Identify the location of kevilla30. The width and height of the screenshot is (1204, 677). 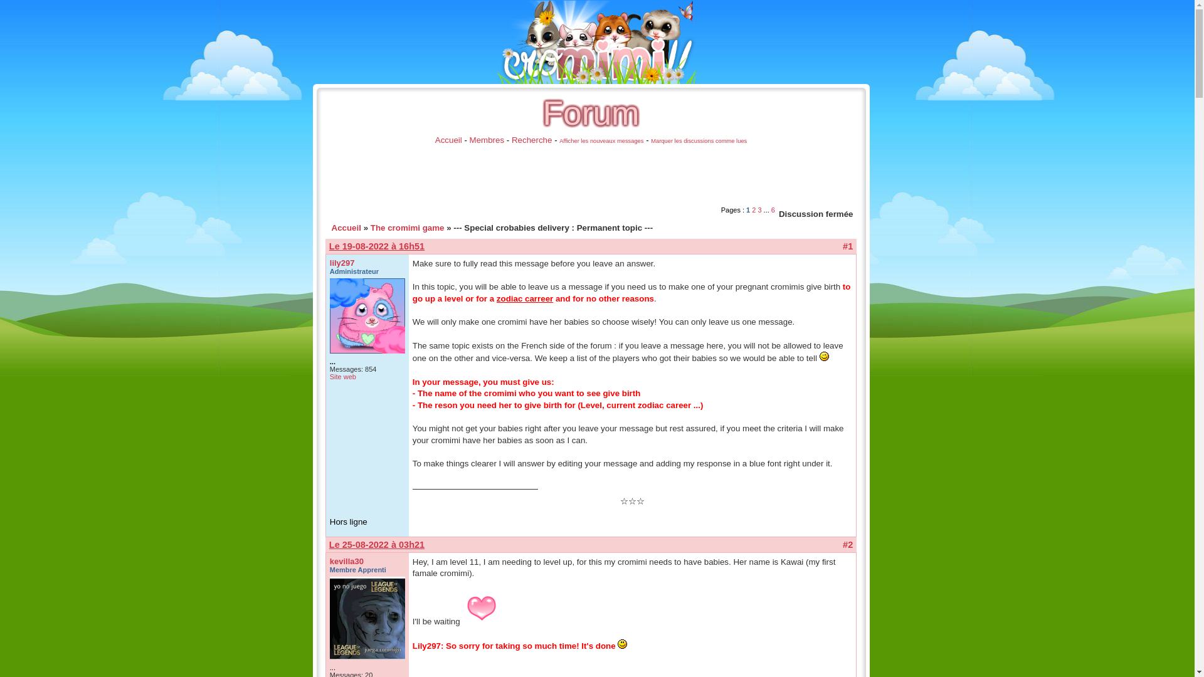
(346, 560).